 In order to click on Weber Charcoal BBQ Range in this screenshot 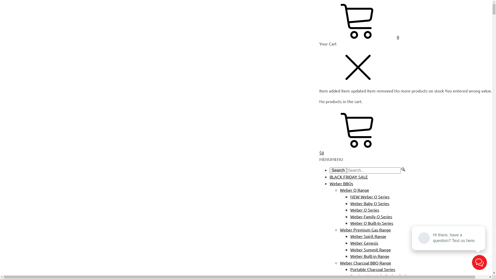, I will do `click(366, 263)`.